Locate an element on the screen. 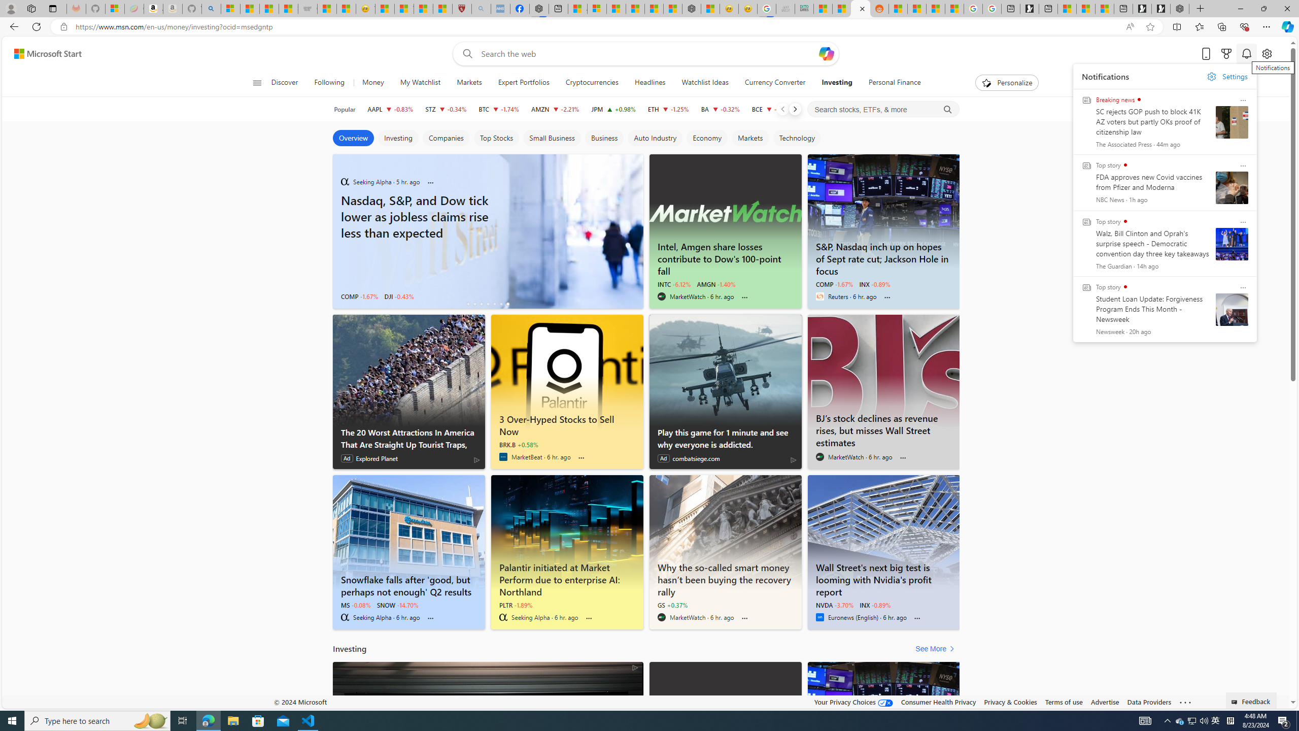 This screenshot has width=1299, height=731. Open navigation menu is located at coordinates (256, 82).